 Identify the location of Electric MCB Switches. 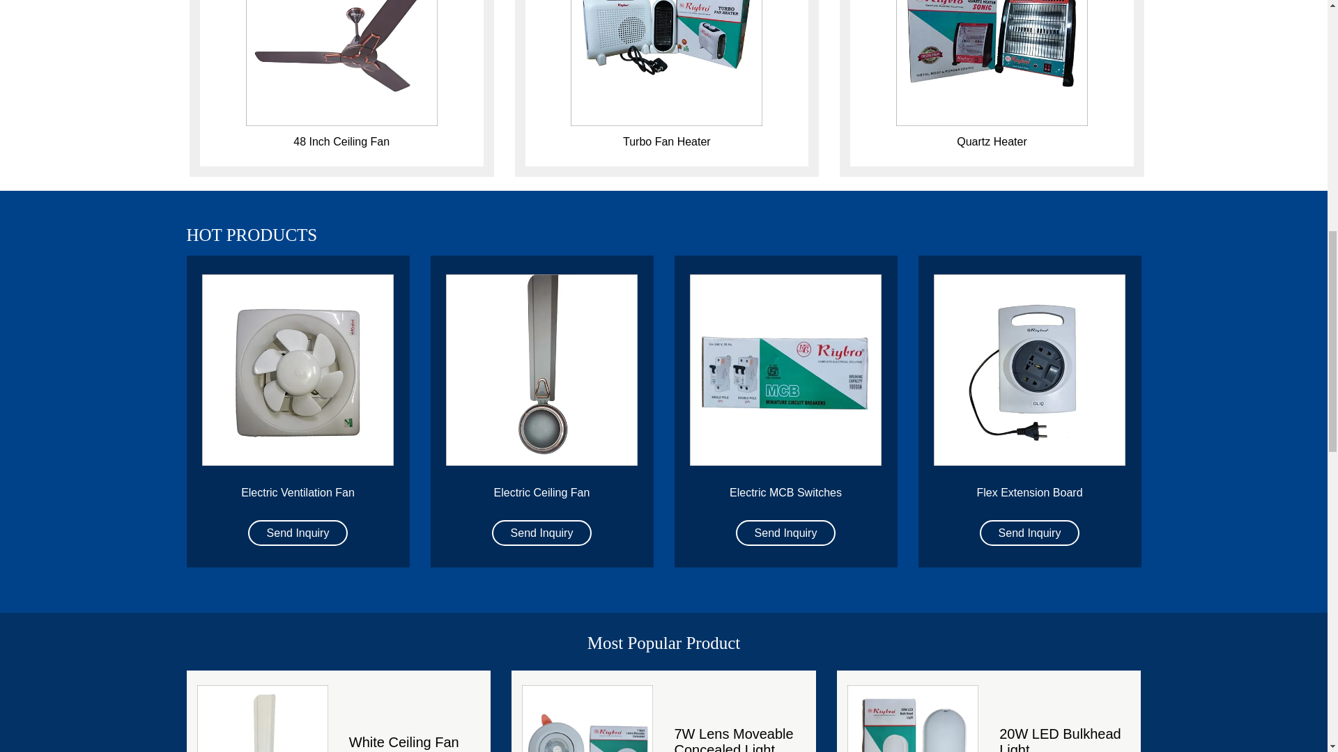
(786, 370).